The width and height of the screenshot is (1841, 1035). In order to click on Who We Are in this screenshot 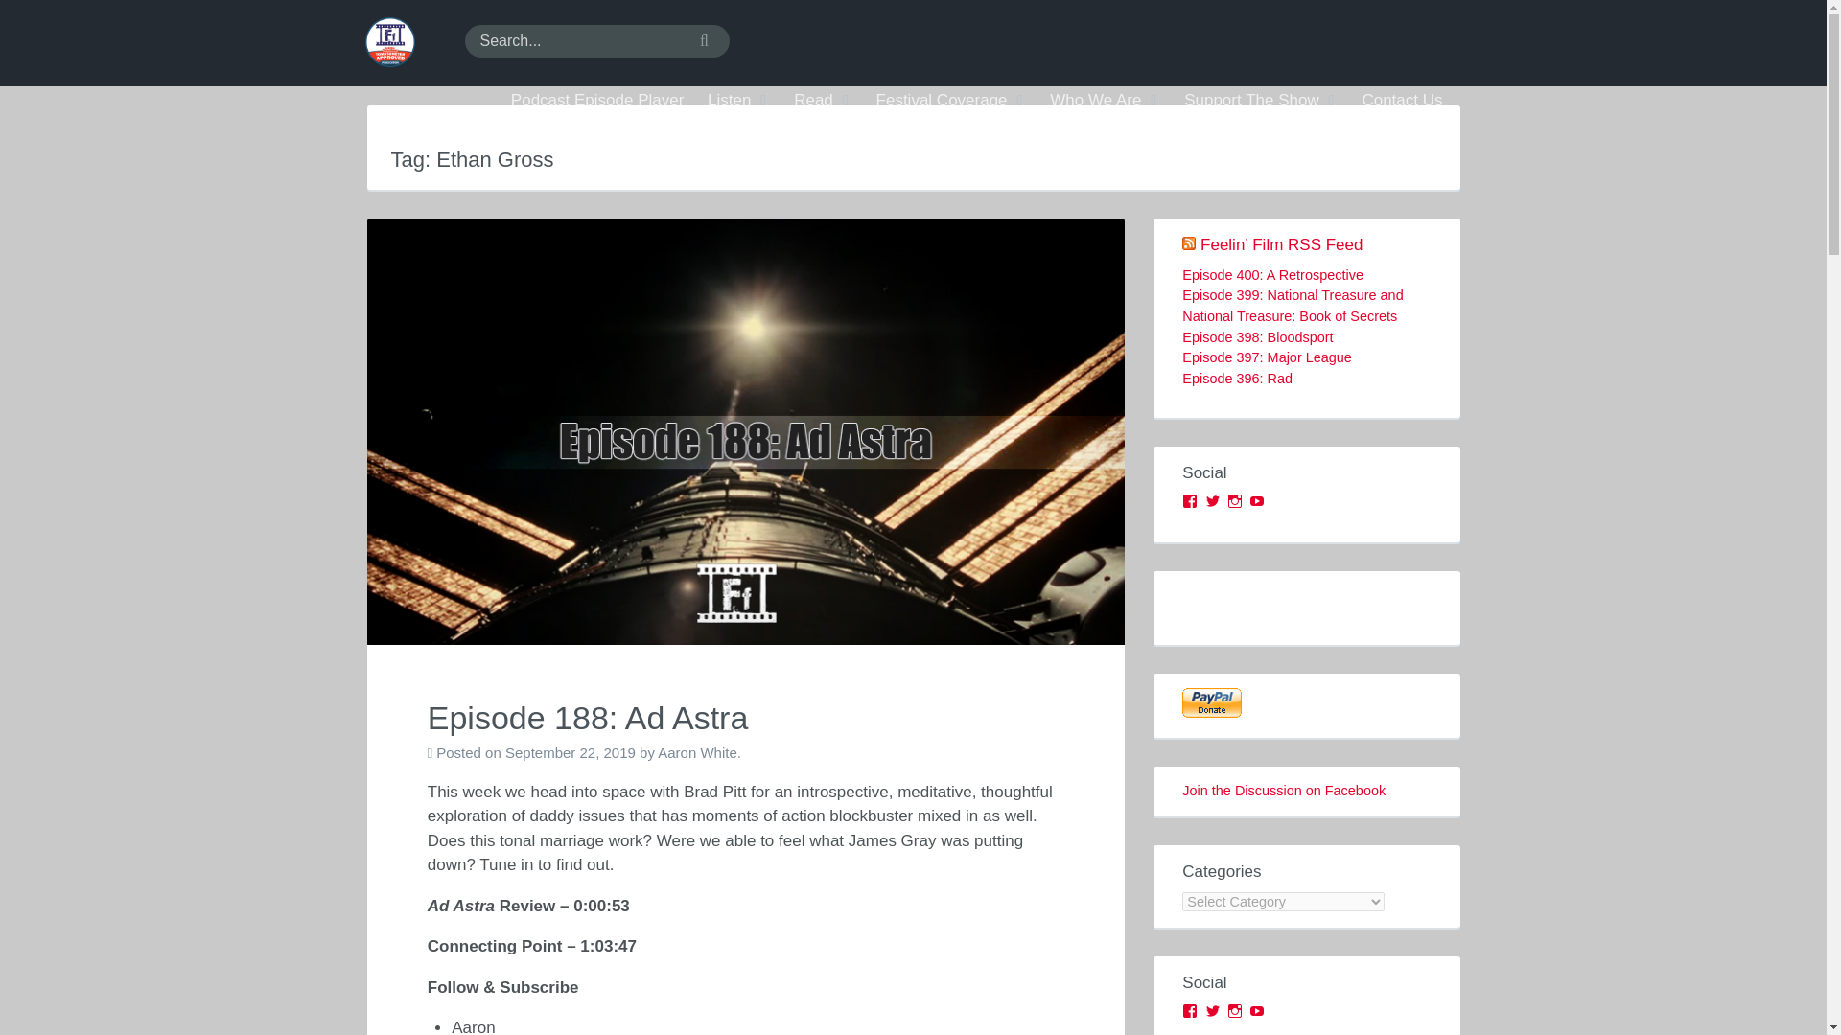, I will do `click(1105, 101)`.